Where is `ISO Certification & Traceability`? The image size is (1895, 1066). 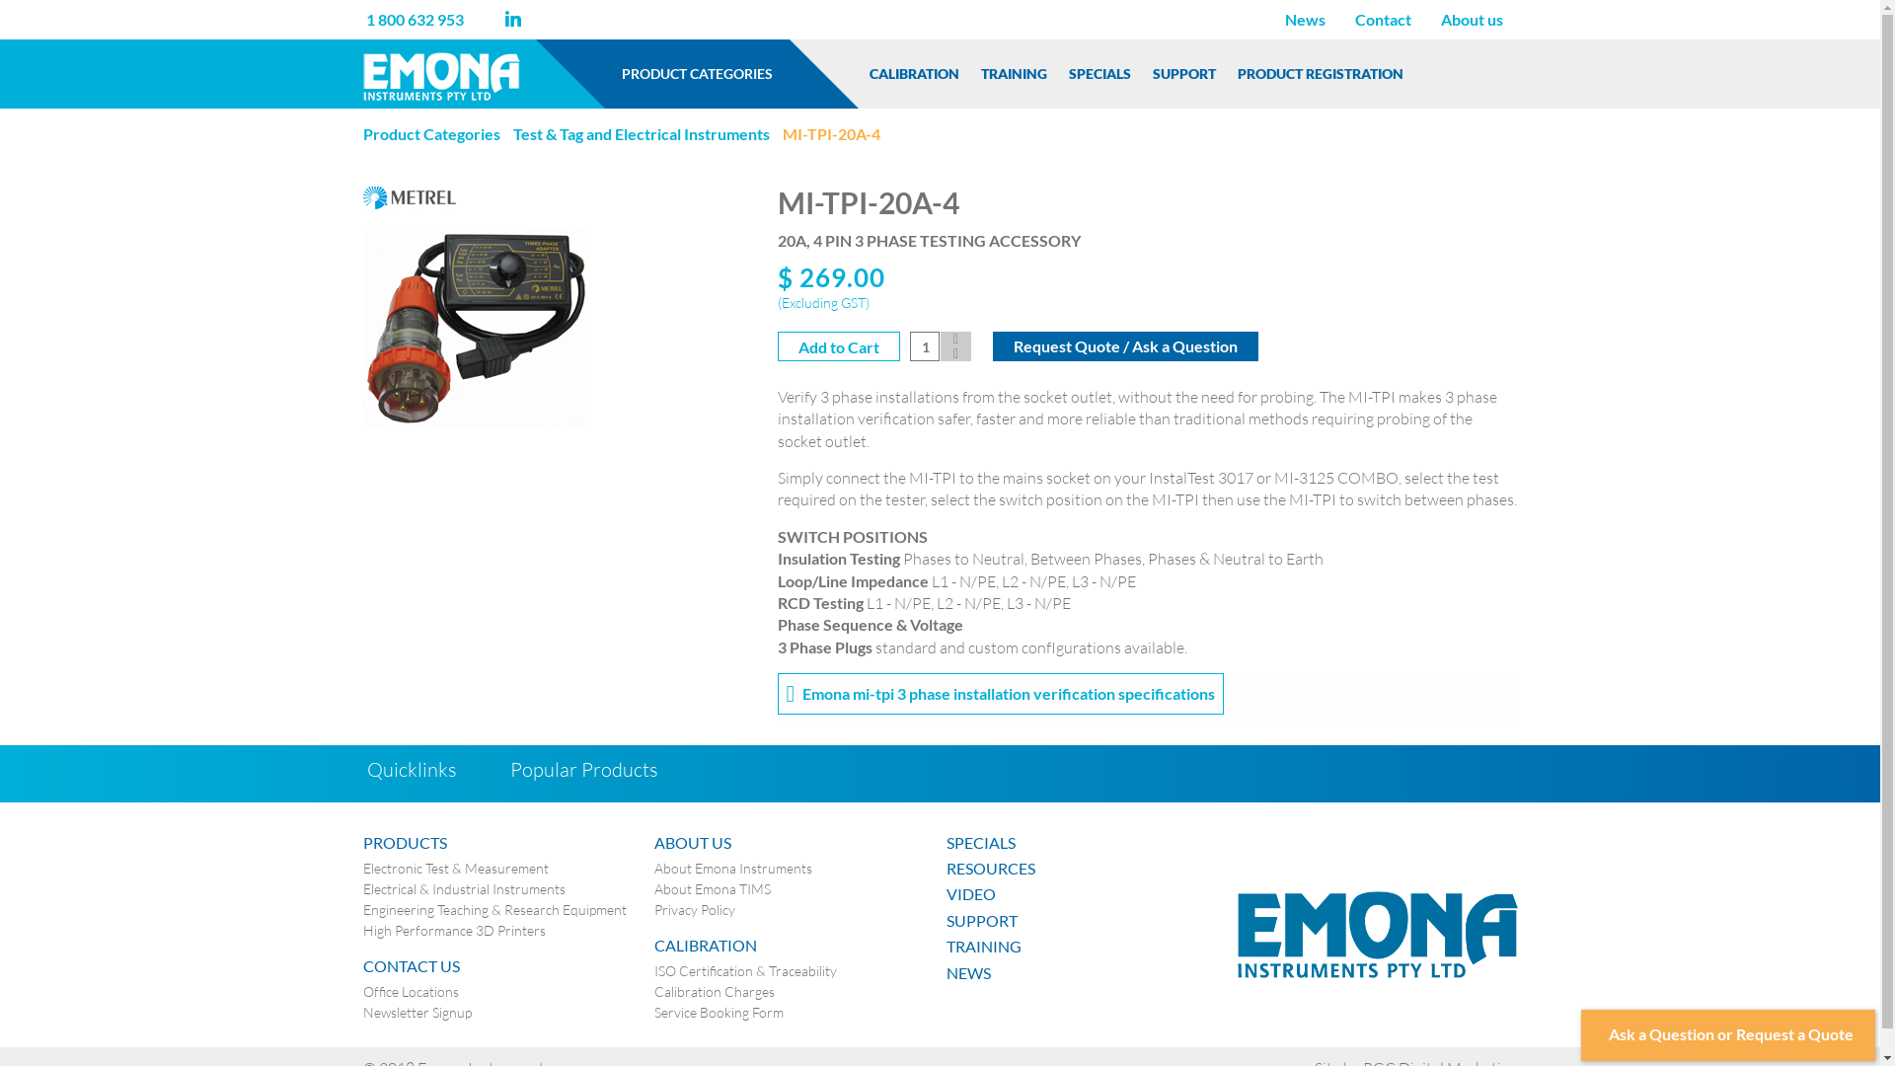 ISO Certification & Traceability is located at coordinates (746, 971).